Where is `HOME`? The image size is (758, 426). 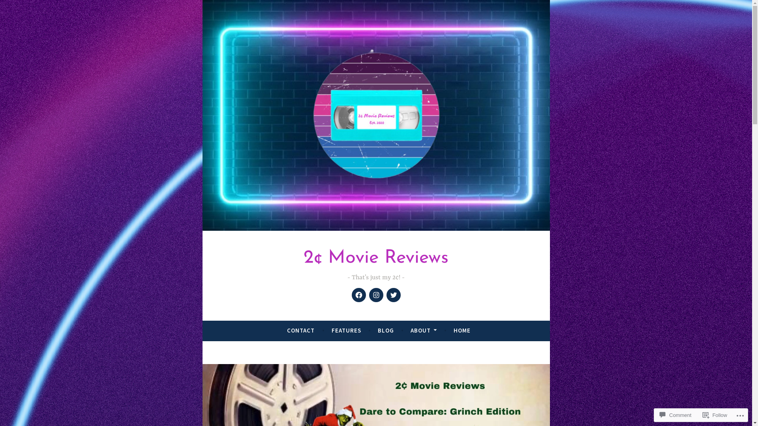
HOME is located at coordinates (462, 331).